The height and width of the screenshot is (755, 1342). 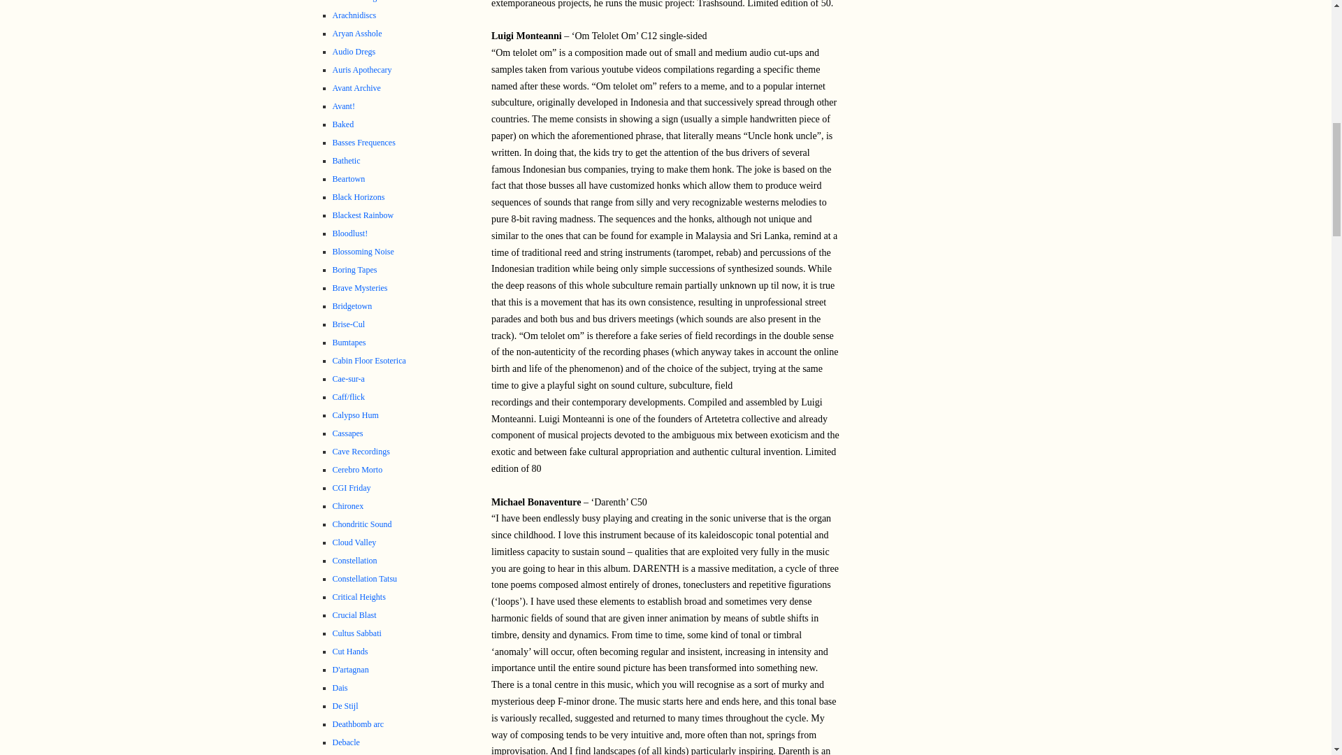 What do you see at coordinates (369, 1) in the screenshot?
I see `Animal Image Search` at bounding box center [369, 1].